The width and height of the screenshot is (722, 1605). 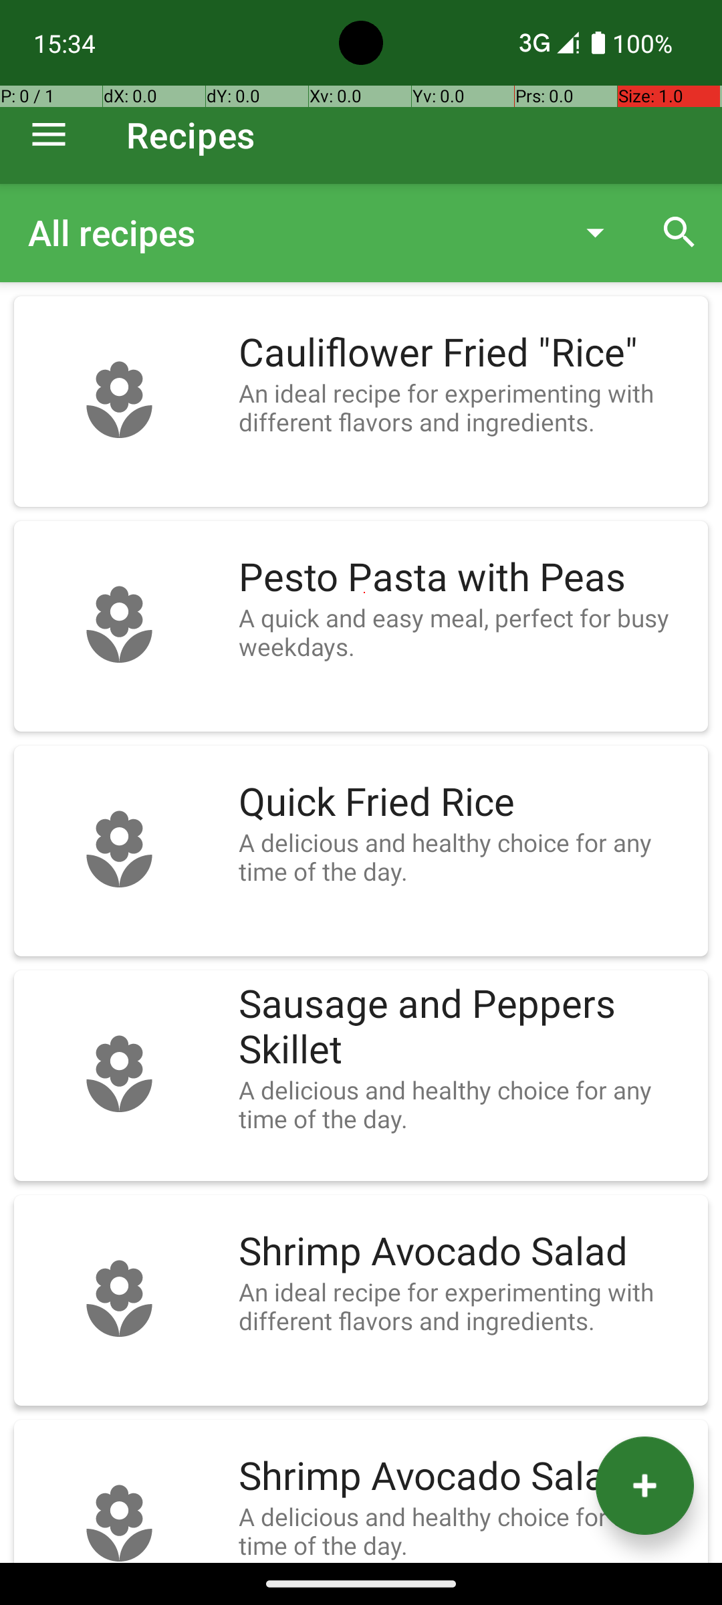 What do you see at coordinates (467, 802) in the screenshot?
I see `Quick Fried Rice` at bounding box center [467, 802].